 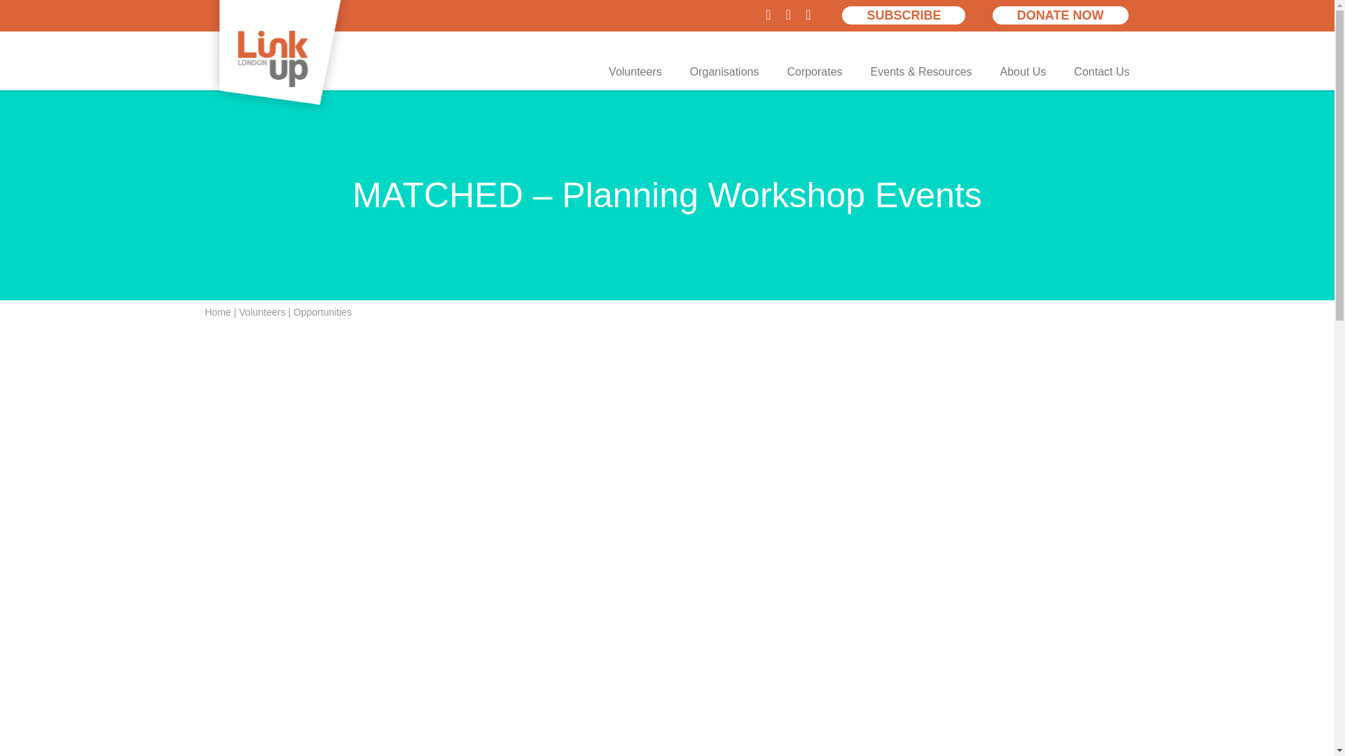 I want to click on DONATE NOW, so click(x=1061, y=15).